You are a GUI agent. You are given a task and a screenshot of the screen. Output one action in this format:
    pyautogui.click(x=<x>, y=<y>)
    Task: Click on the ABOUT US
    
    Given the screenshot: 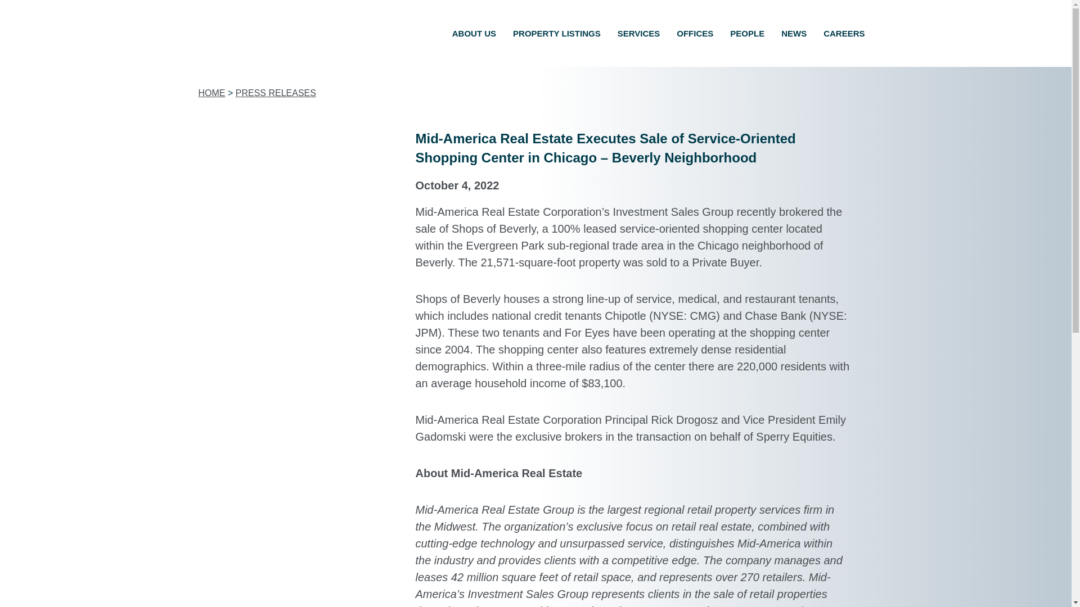 What is the action you would take?
    pyautogui.click(x=474, y=34)
    